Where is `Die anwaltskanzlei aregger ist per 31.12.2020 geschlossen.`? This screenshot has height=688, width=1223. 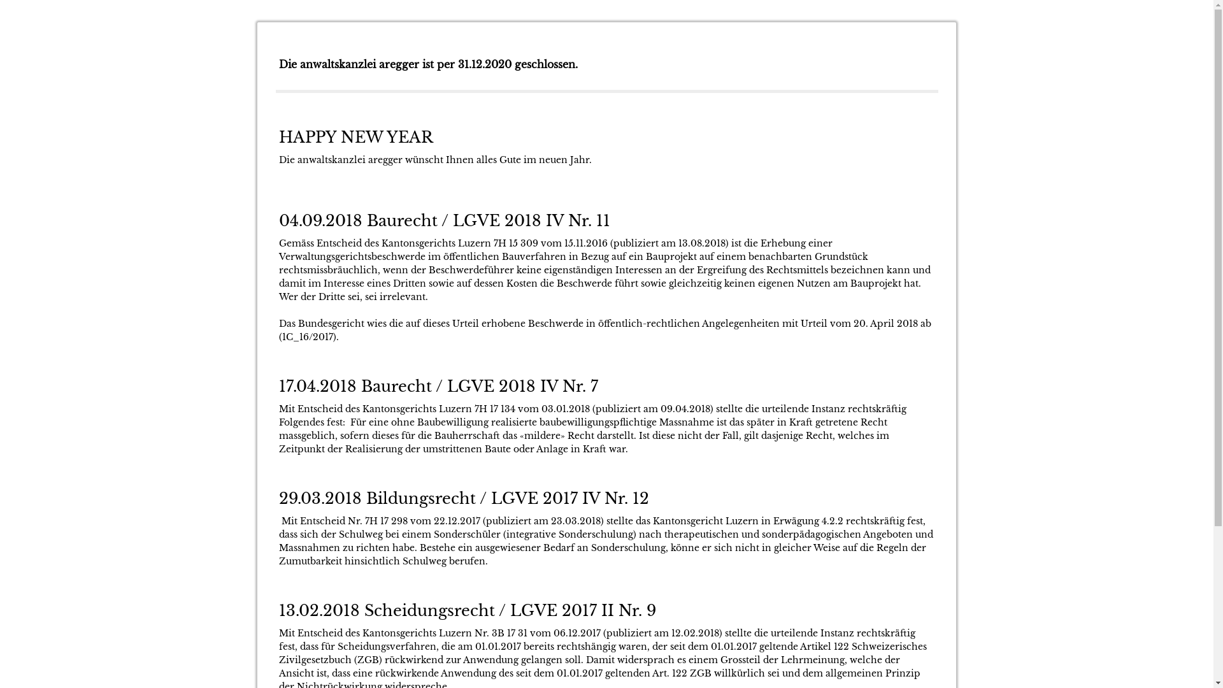 Die anwaltskanzlei aregger ist per 31.12.2020 geschlossen. is located at coordinates (428, 65).